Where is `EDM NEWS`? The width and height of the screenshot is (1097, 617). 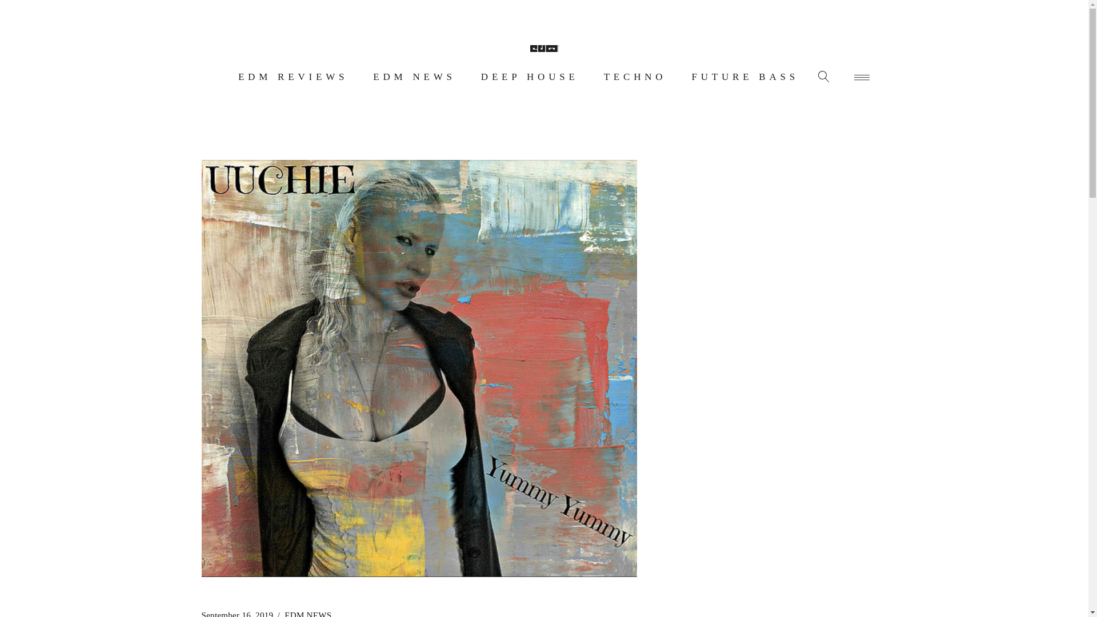 EDM NEWS is located at coordinates (415, 77).